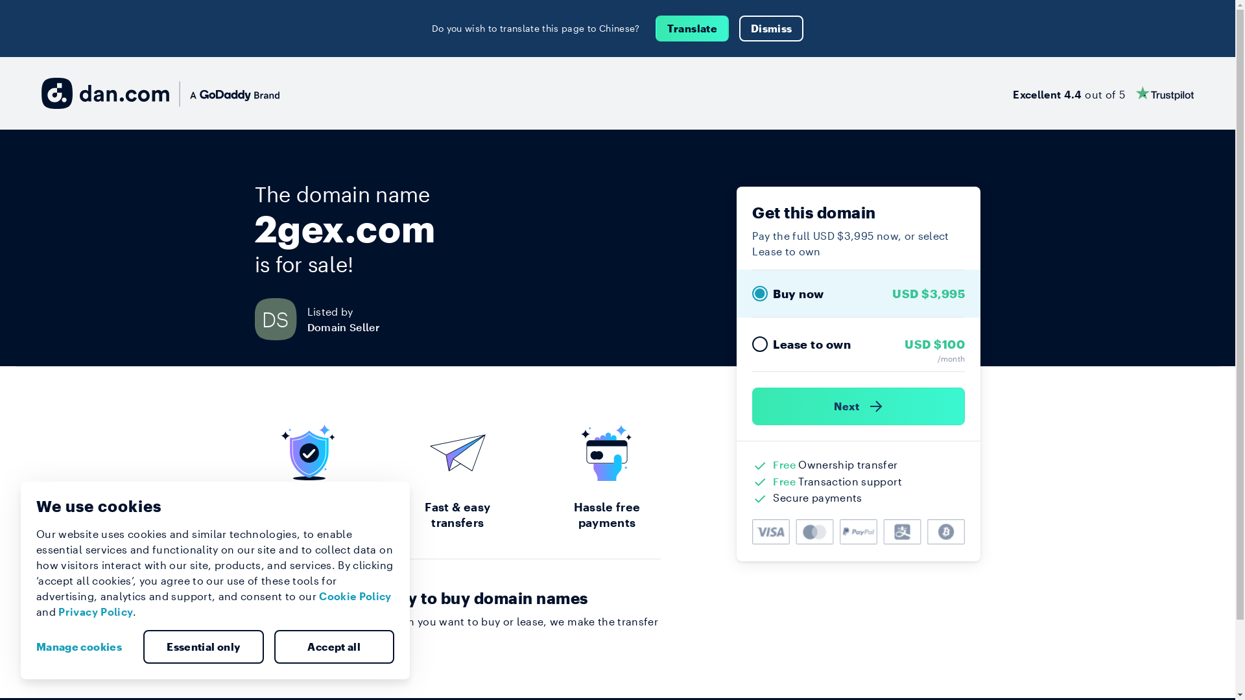  What do you see at coordinates (355, 596) in the screenshot?
I see `Cookie Policy` at bounding box center [355, 596].